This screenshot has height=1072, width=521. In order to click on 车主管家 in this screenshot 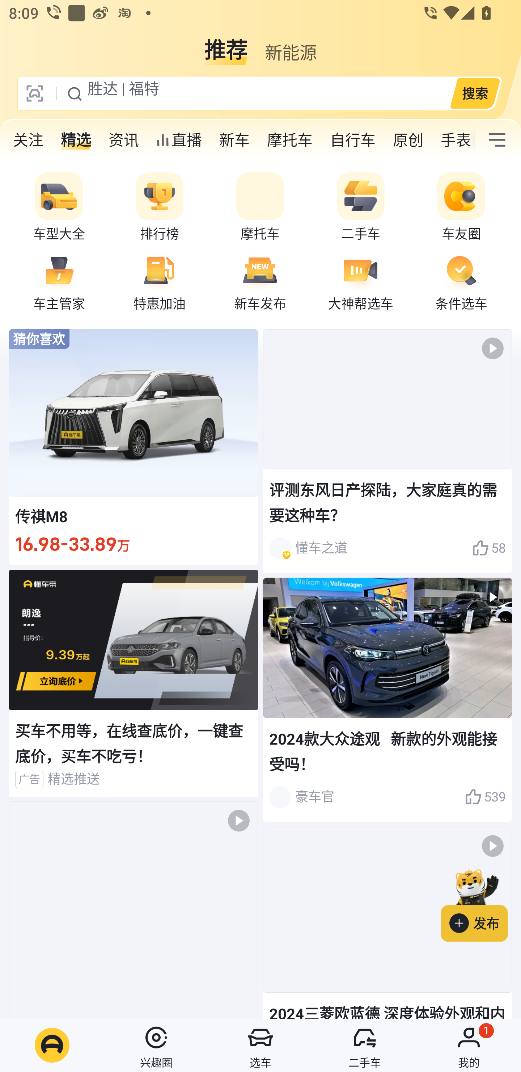, I will do `click(59, 281)`.